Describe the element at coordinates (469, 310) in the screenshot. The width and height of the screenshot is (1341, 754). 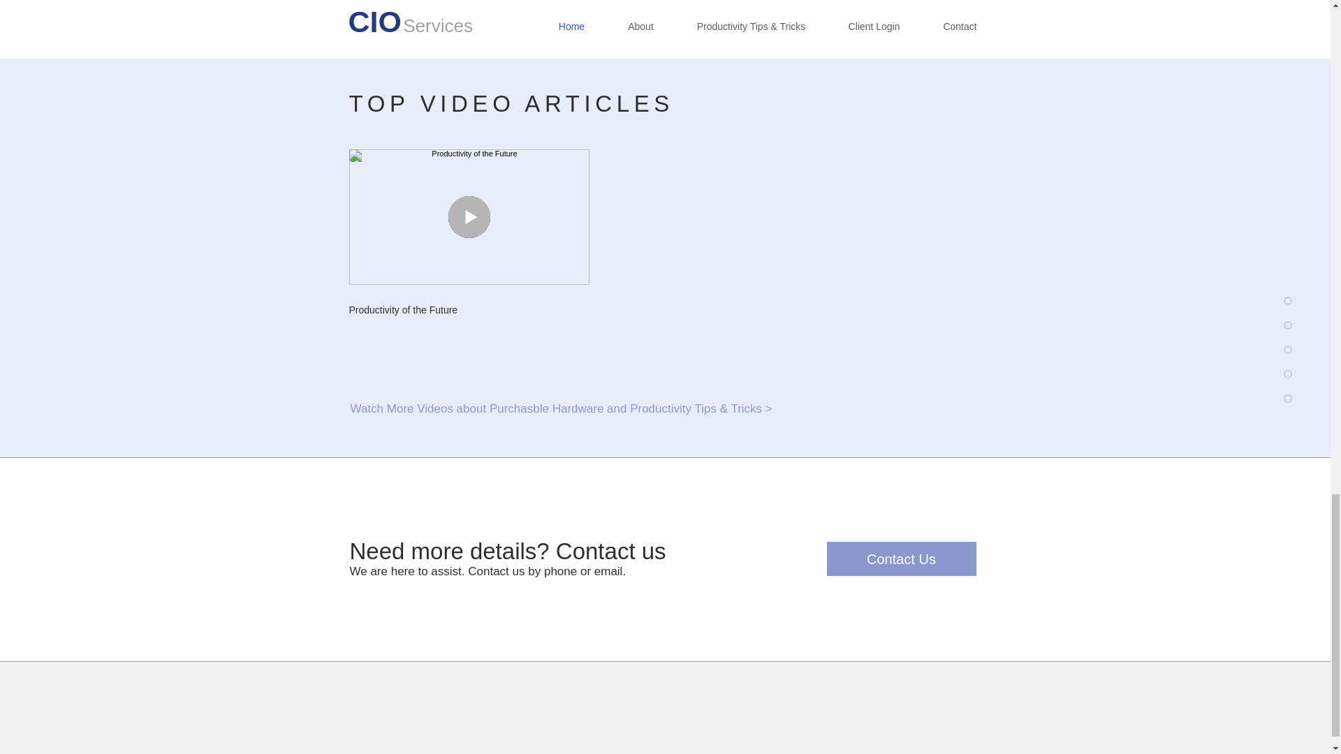
I see `Productivity of the Future` at that location.